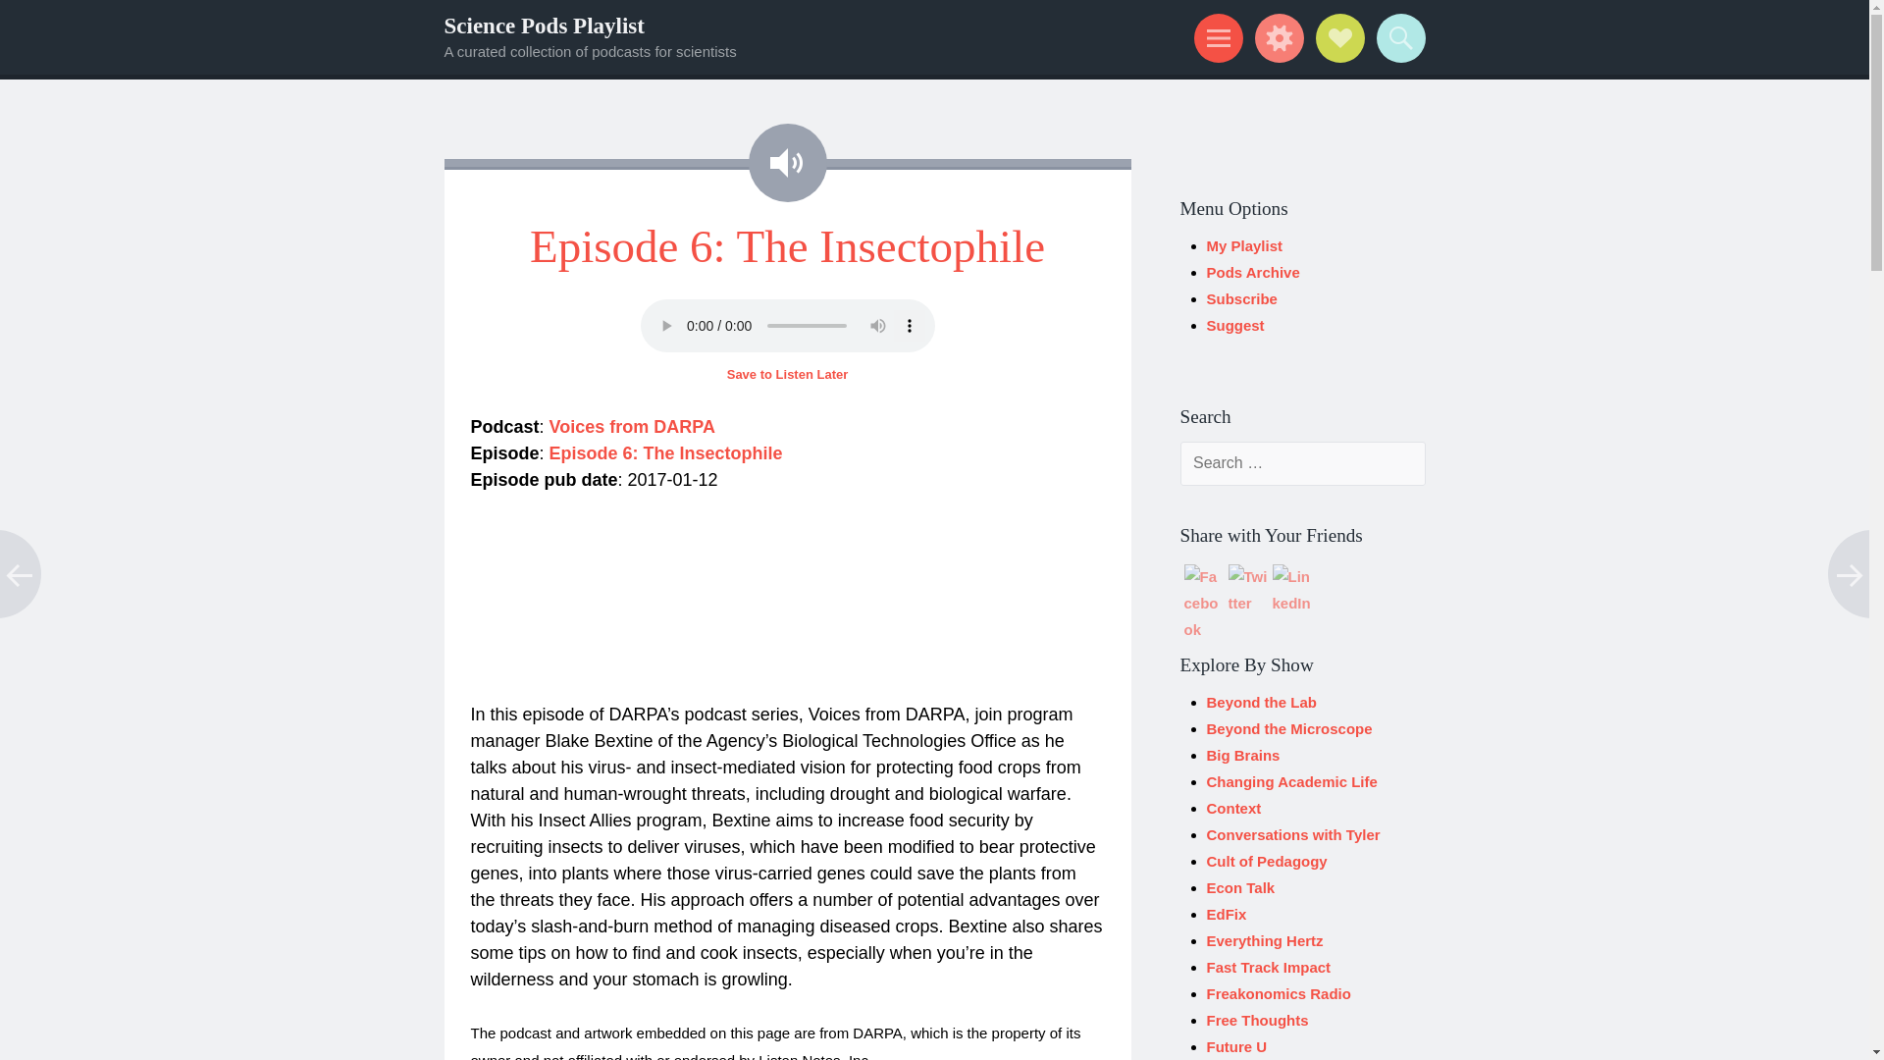  I want to click on Science Pods Playlist, so click(544, 26).